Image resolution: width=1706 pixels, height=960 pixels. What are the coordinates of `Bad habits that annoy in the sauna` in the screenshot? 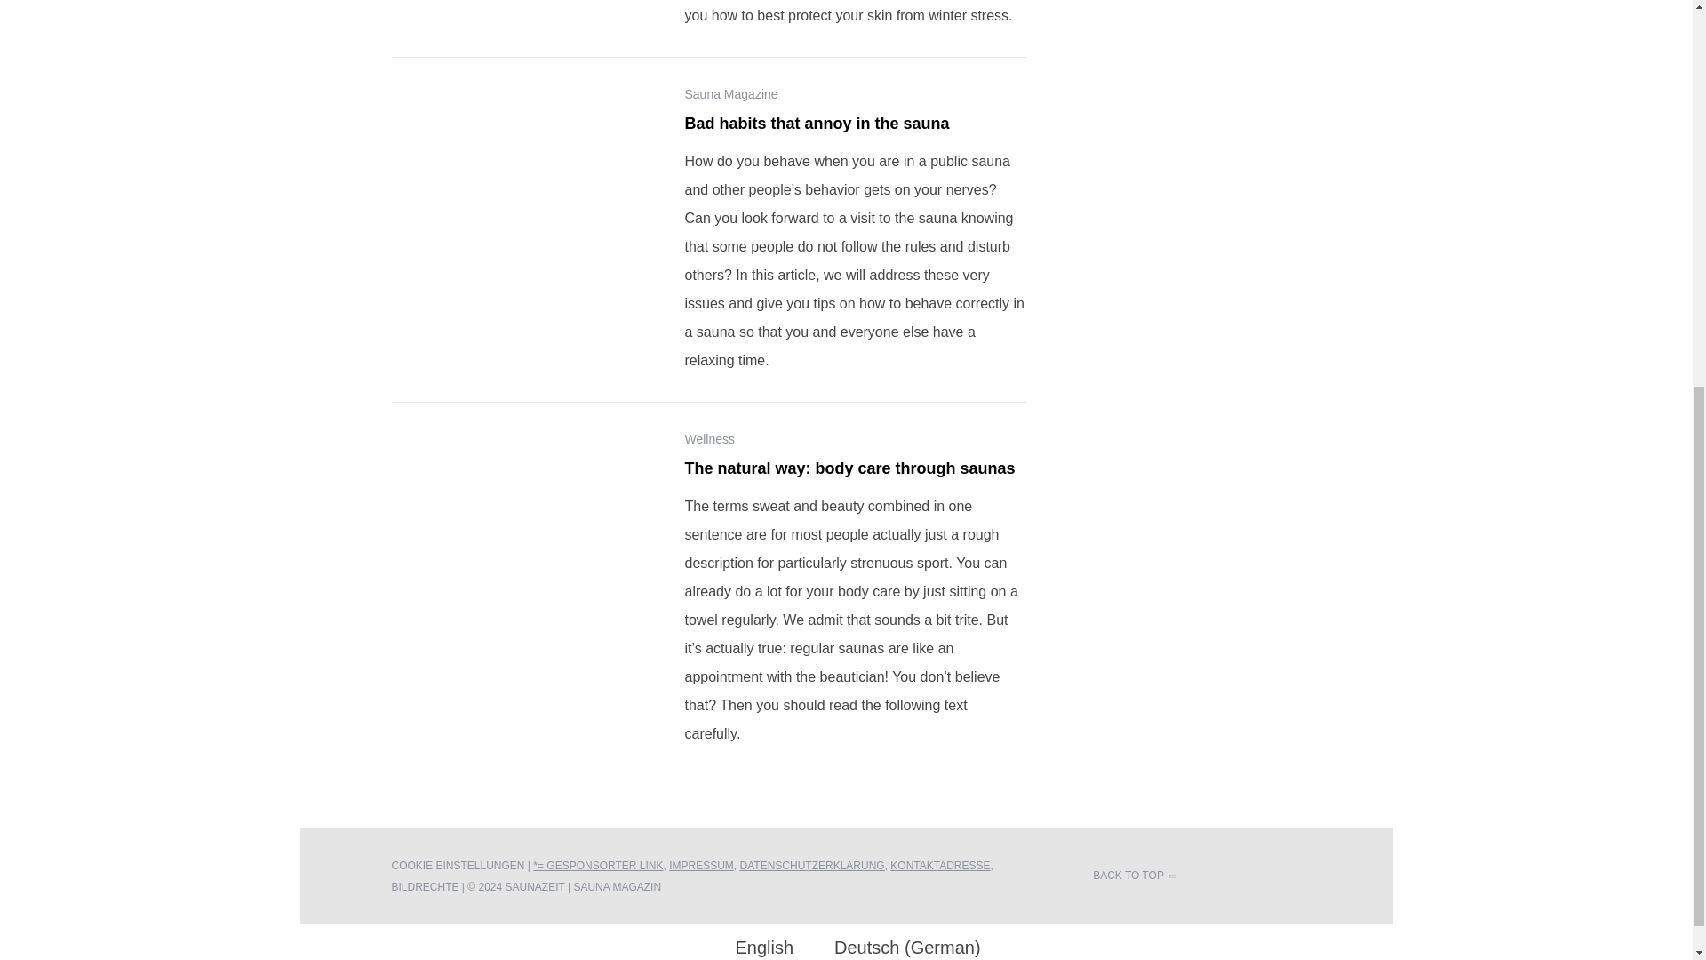 It's located at (523, 174).